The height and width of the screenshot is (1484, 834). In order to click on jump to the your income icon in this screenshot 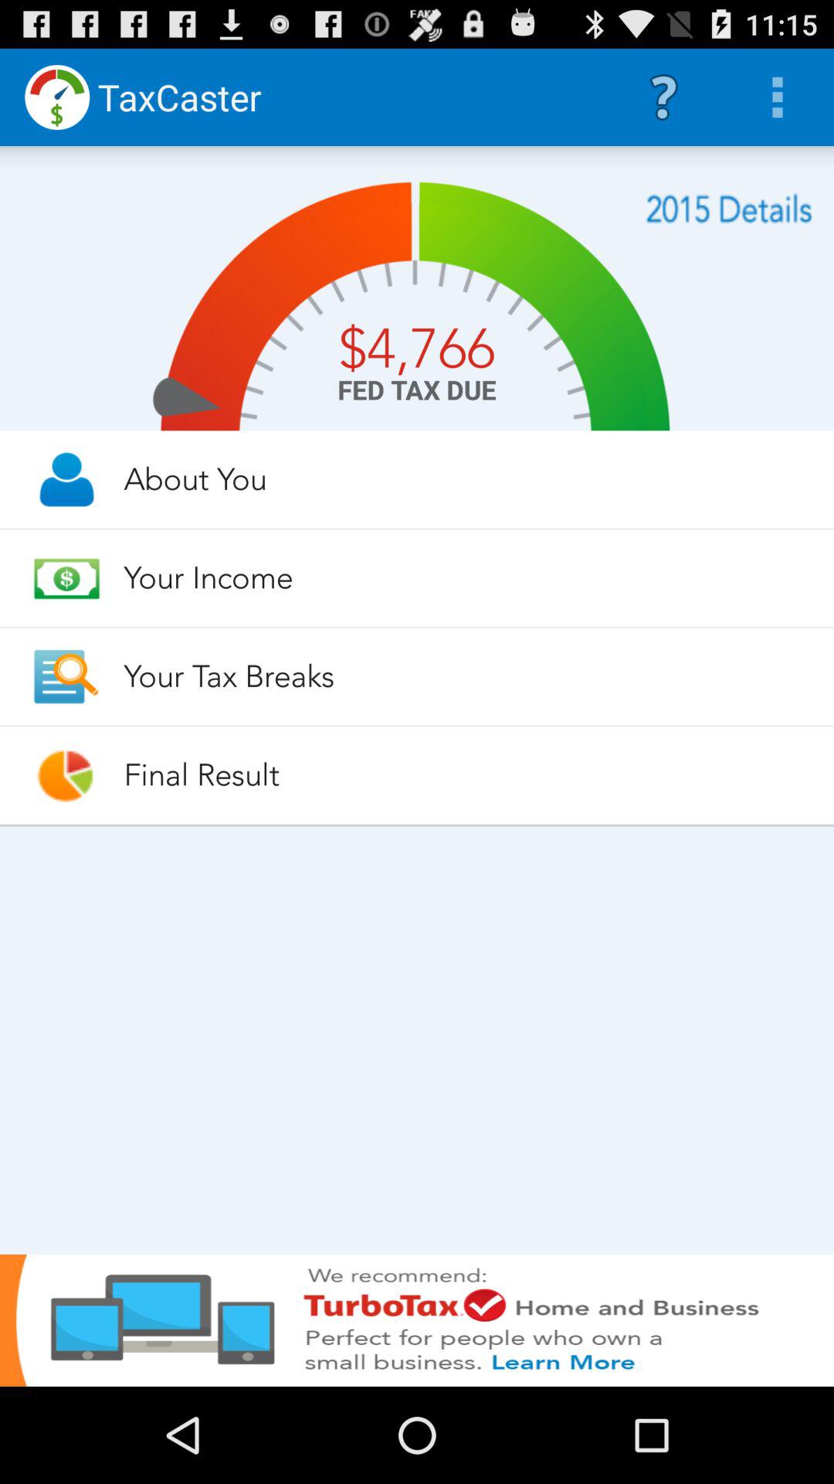, I will do `click(465, 577)`.